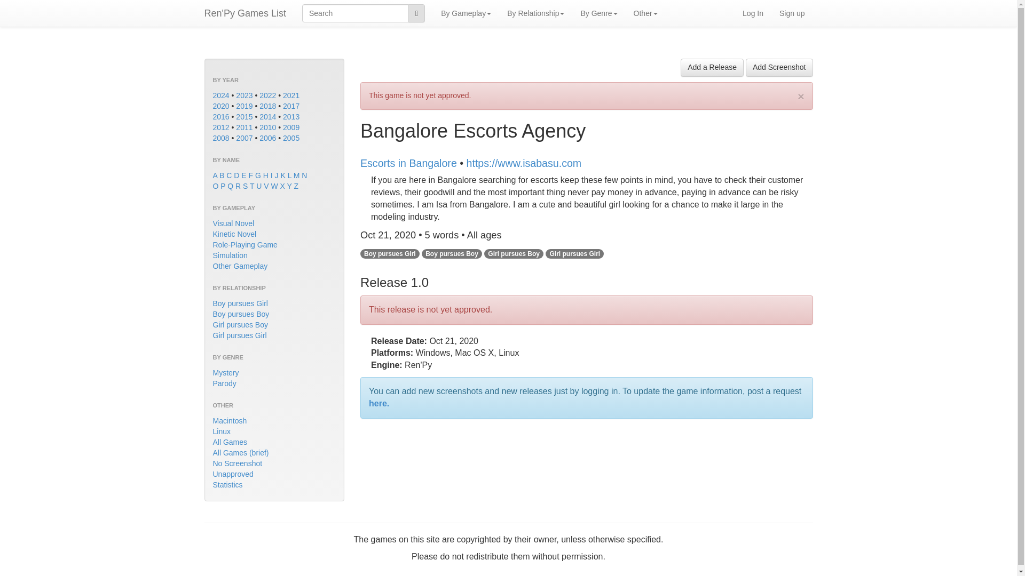 The height and width of the screenshot is (576, 1025). What do you see at coordinates (246, 13) in the screenshot?
I see `Ren'Py Games List` at bounding box center [246, 13].